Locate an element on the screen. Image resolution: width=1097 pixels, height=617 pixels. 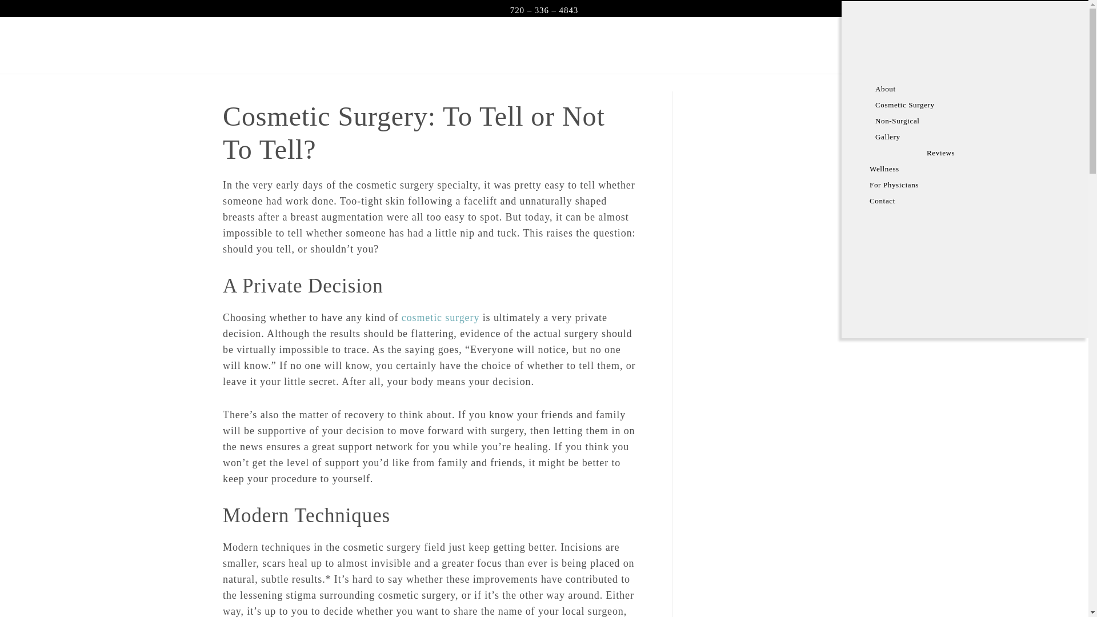
Cosmetic Surgery is located at coordinates (971, 105).